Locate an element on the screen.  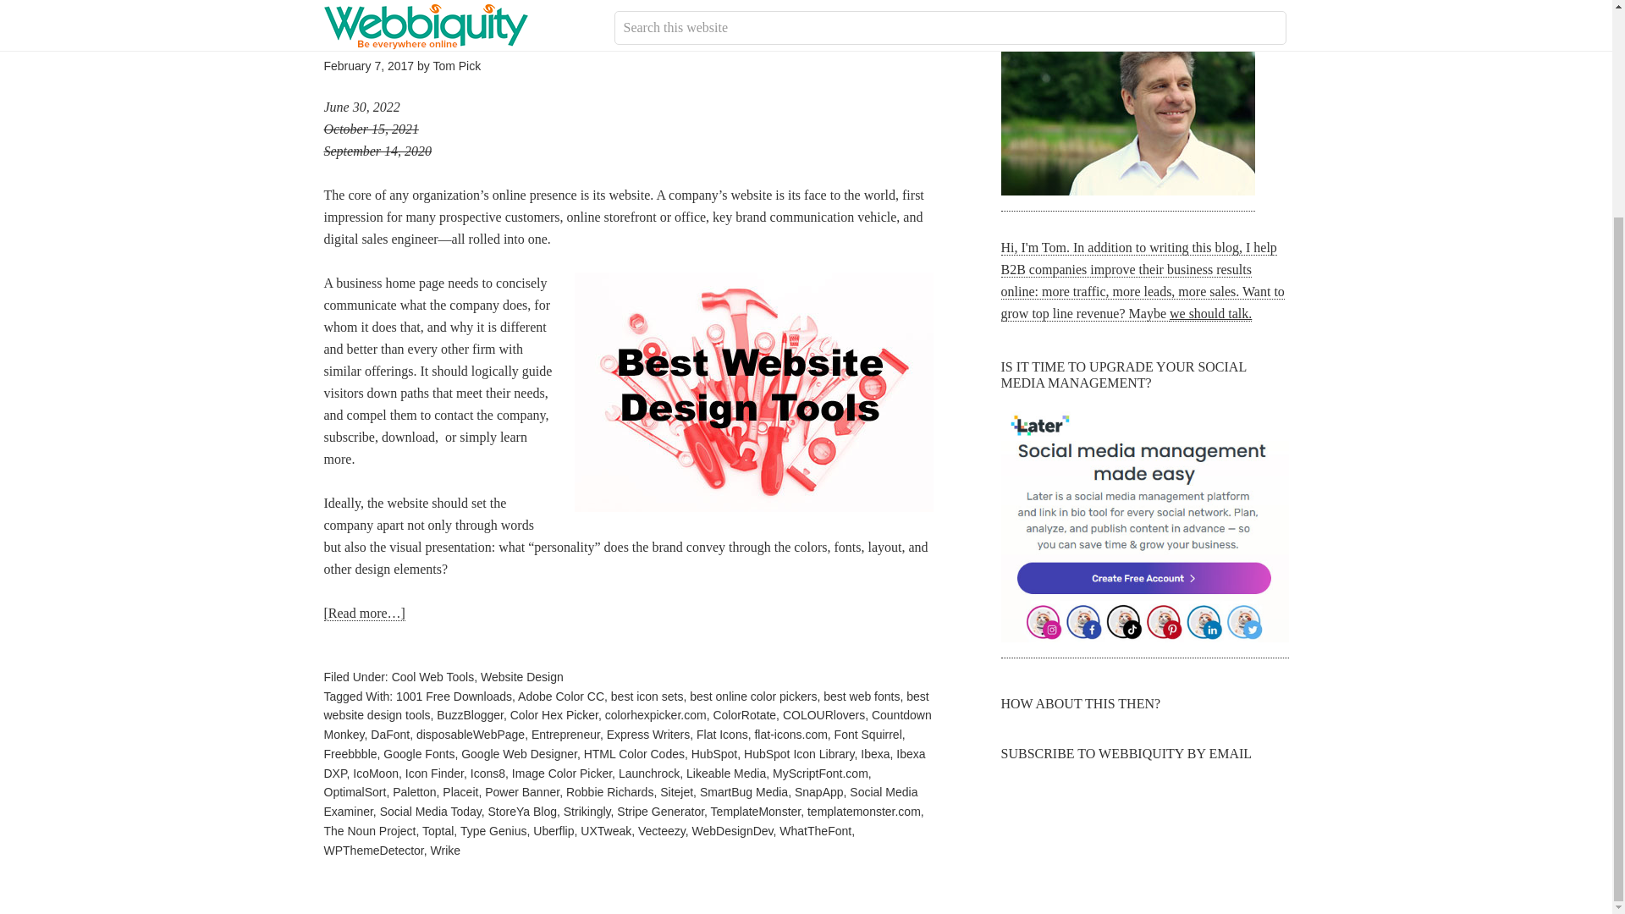
best website design tools is located at coordinates (625, 706).